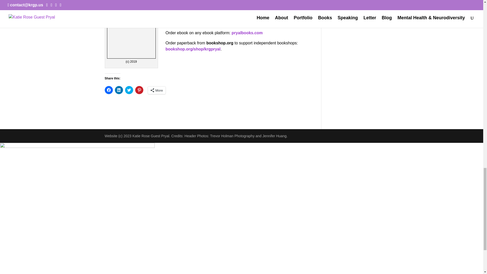 This screenshot has height=274, width=487. I want to click on Click to share on Pinterest, so click(139, 90).